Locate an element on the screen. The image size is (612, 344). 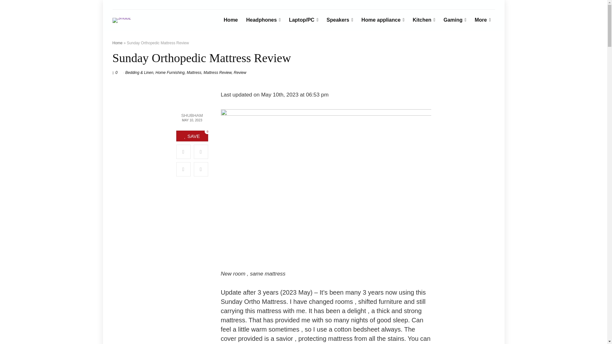
View all posts in Review is located at coordinates (240, 73).